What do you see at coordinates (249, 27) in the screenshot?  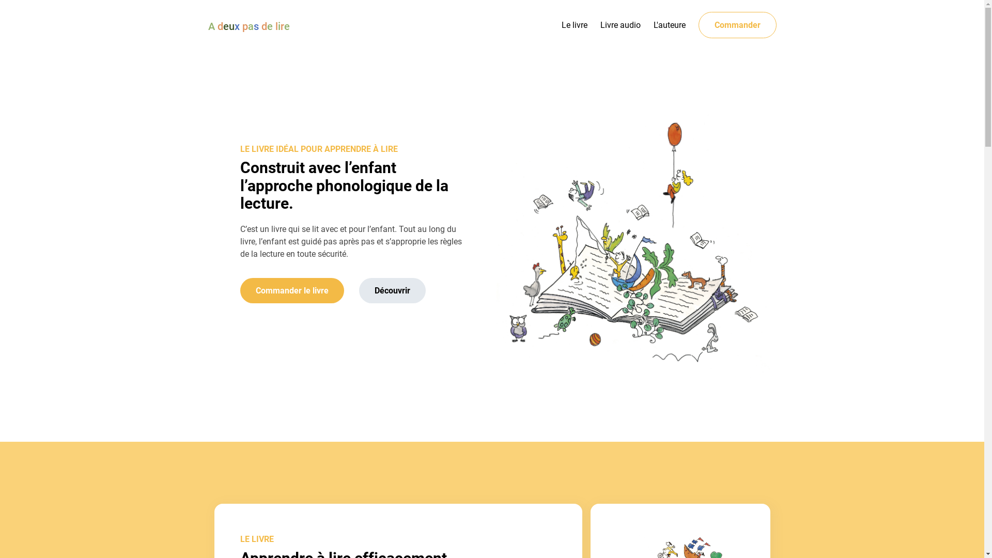 I see `A deux pas de lire` at bounding box center [249, 27].